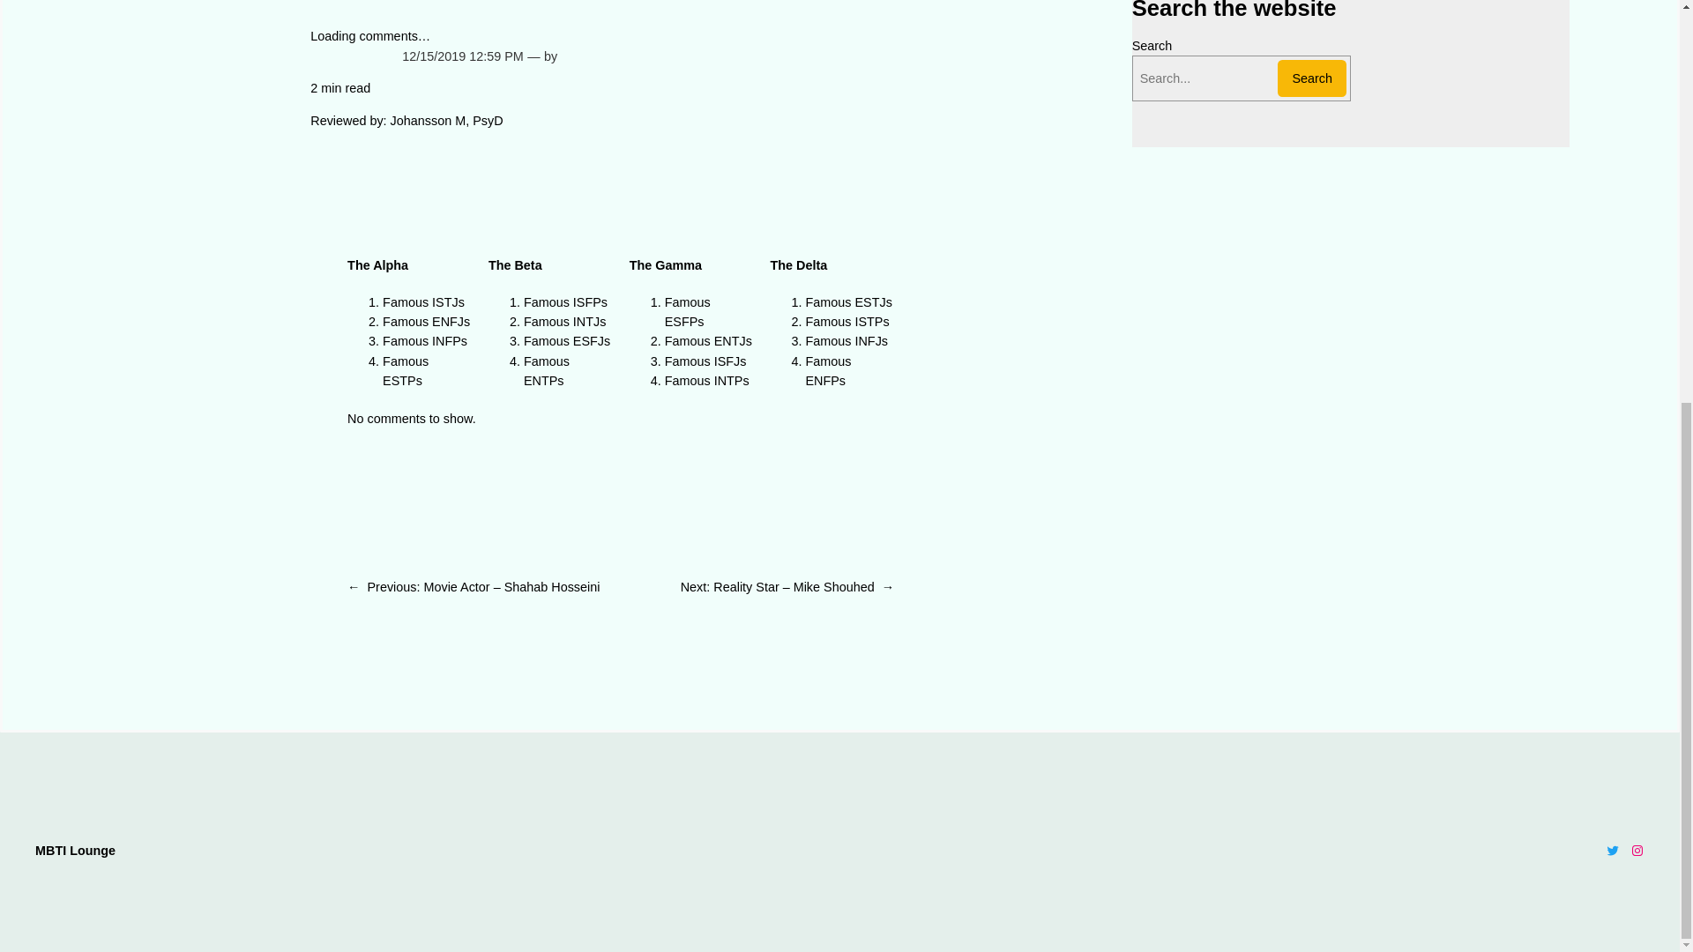 The image size is (1693, 952). Describe the element at coordinates (828, 370) in the screenshot. I see `Famous ENFPs` at that location.